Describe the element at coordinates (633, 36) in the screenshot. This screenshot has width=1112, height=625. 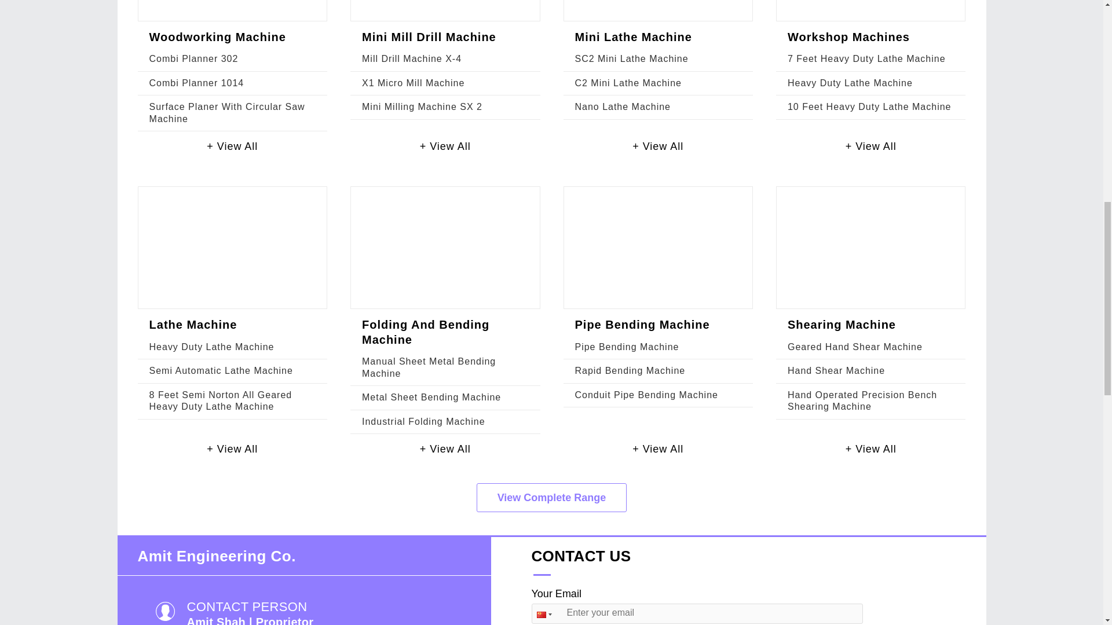
I see `Mini Lathe Machine` at that location.